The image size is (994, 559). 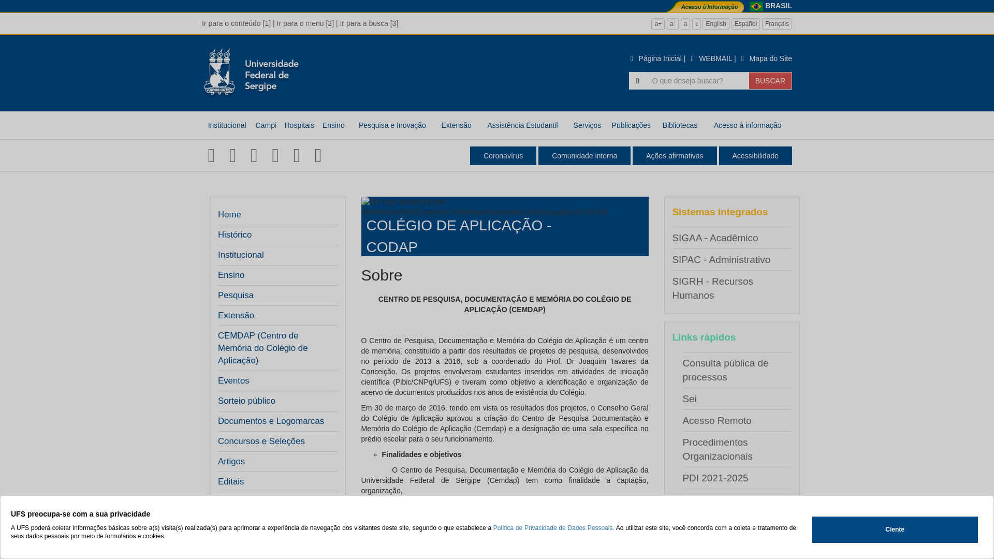 I want to click on Home, so click(x=230, y=215).